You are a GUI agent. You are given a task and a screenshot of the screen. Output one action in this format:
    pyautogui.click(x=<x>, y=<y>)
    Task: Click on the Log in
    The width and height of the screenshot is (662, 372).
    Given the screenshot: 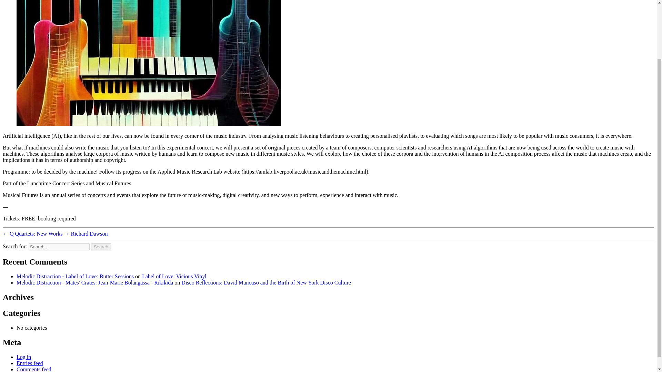 What is the action you would take?
    pyautogui.click(x=24, y=357)
    